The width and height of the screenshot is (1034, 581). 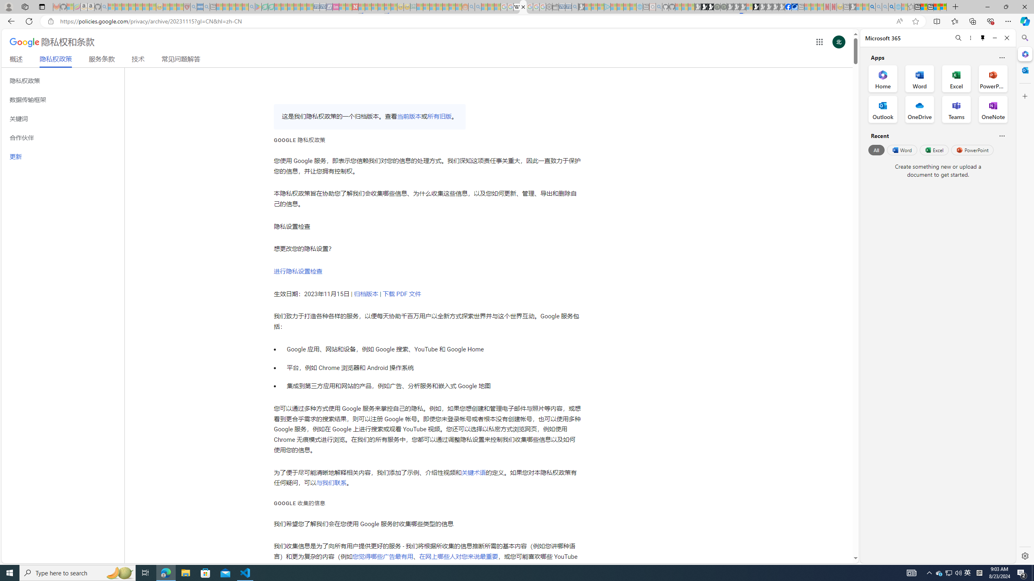 What do you see at coordinates (920, 109) in the screenshot?
I see `OneDrive Office App` at bounding box center [920, 109].